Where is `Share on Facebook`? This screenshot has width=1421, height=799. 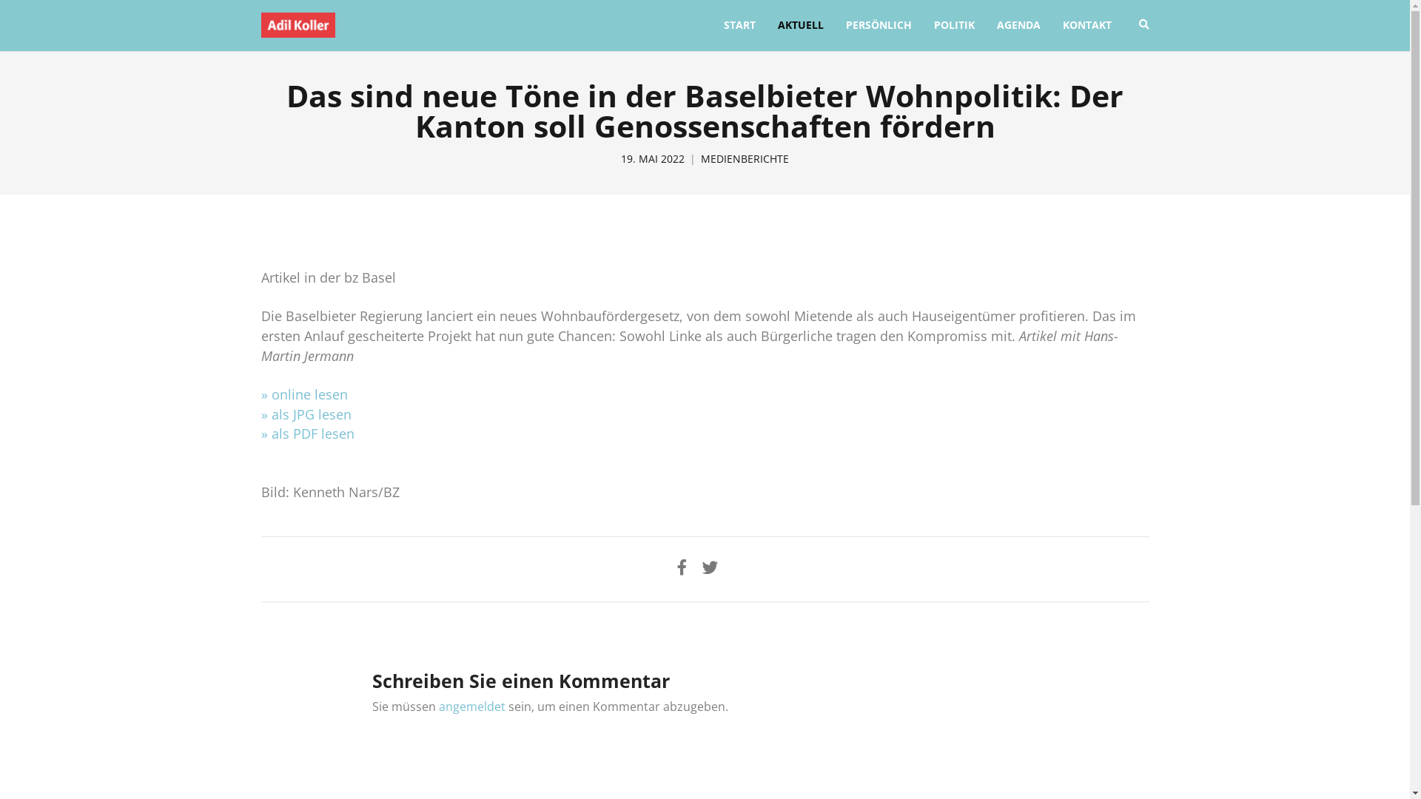 Share on Facebook is located at coordinates (682, 567).